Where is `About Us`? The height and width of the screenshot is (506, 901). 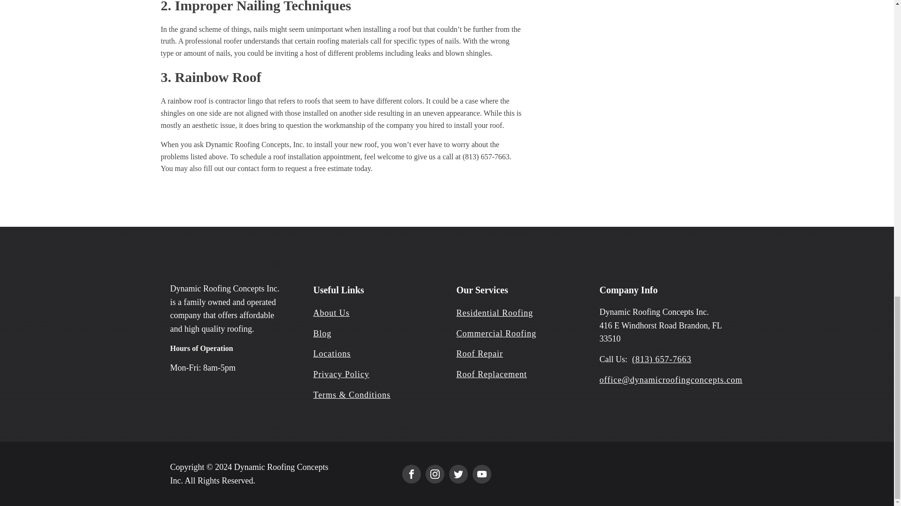 About Us is located at coordinates (332, 313).